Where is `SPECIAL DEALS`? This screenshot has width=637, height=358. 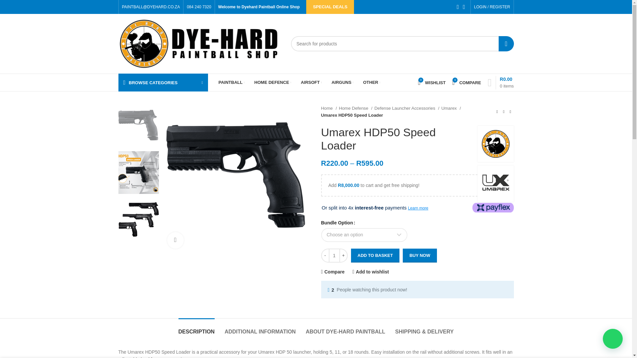 SPECIAL DEALS is located at coordinates (330, 7).